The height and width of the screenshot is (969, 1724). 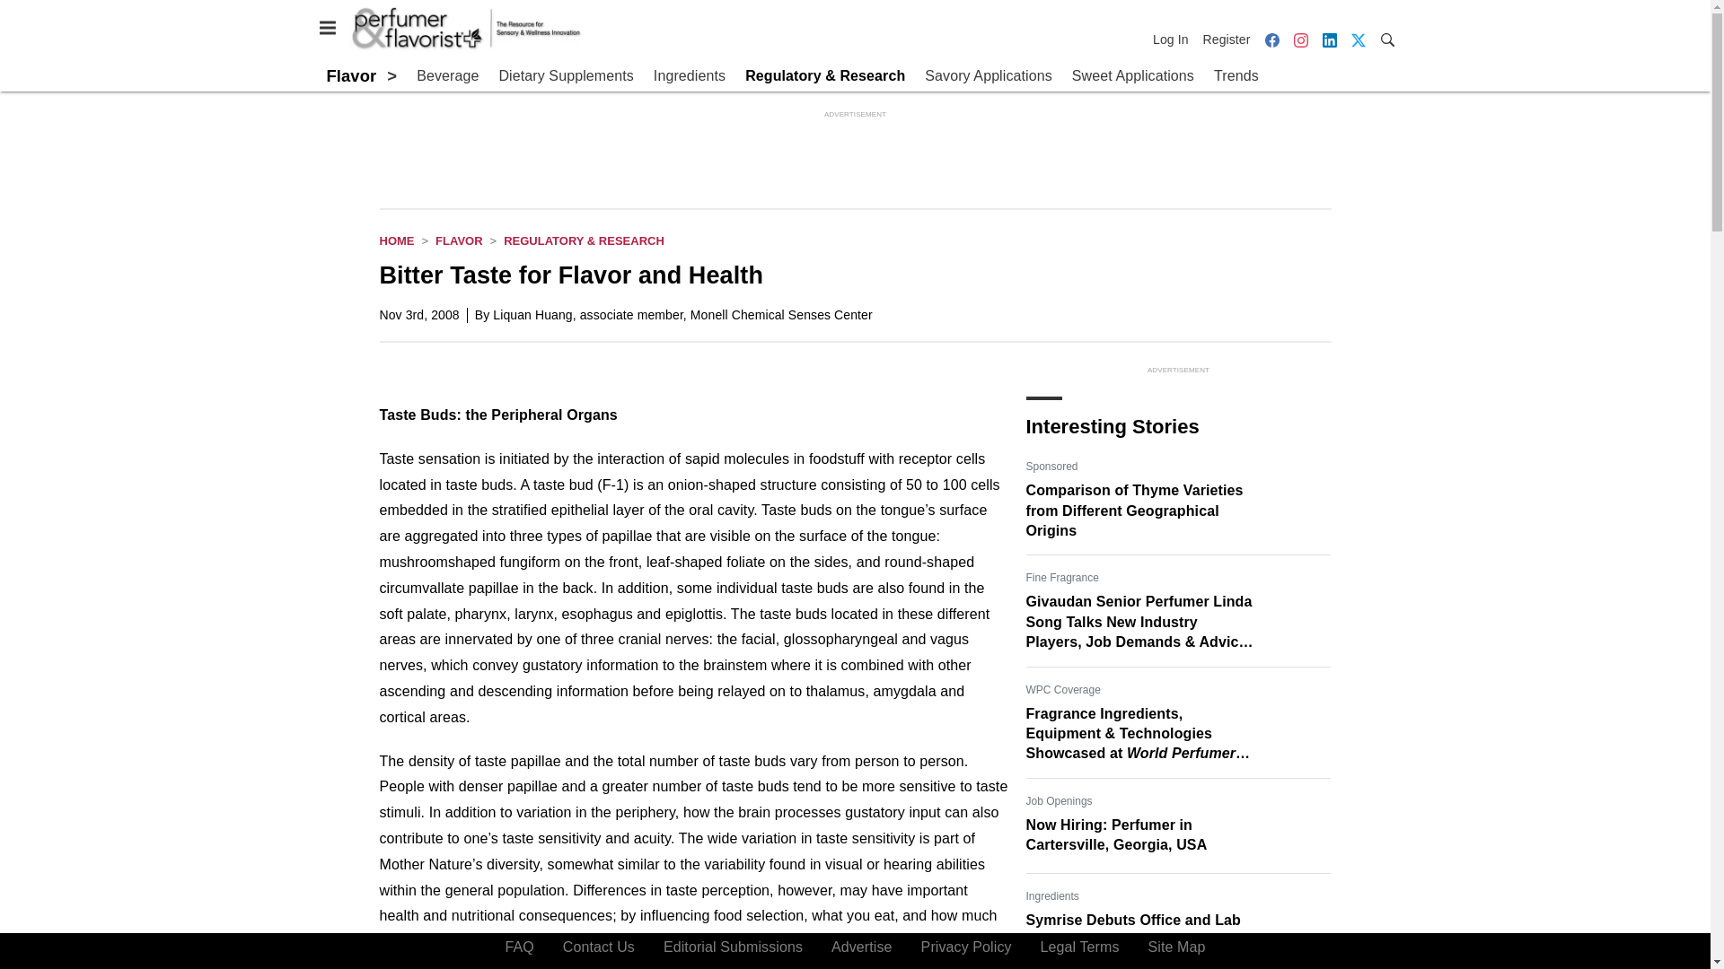 What do you see at coordinates (1300, 39) in the screenshot?
I see `Instagram icon` at bounding box center [1300, 39].